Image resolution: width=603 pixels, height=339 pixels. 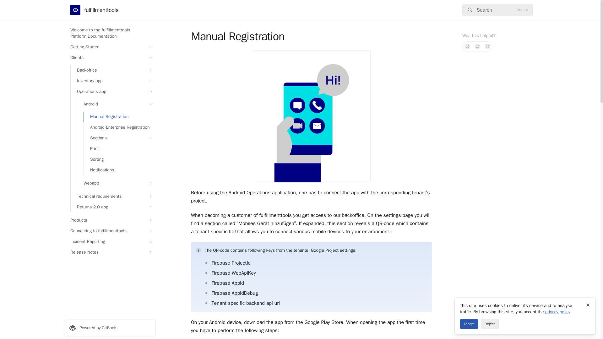 I want to click on Clients, so click(x=110, y=58).